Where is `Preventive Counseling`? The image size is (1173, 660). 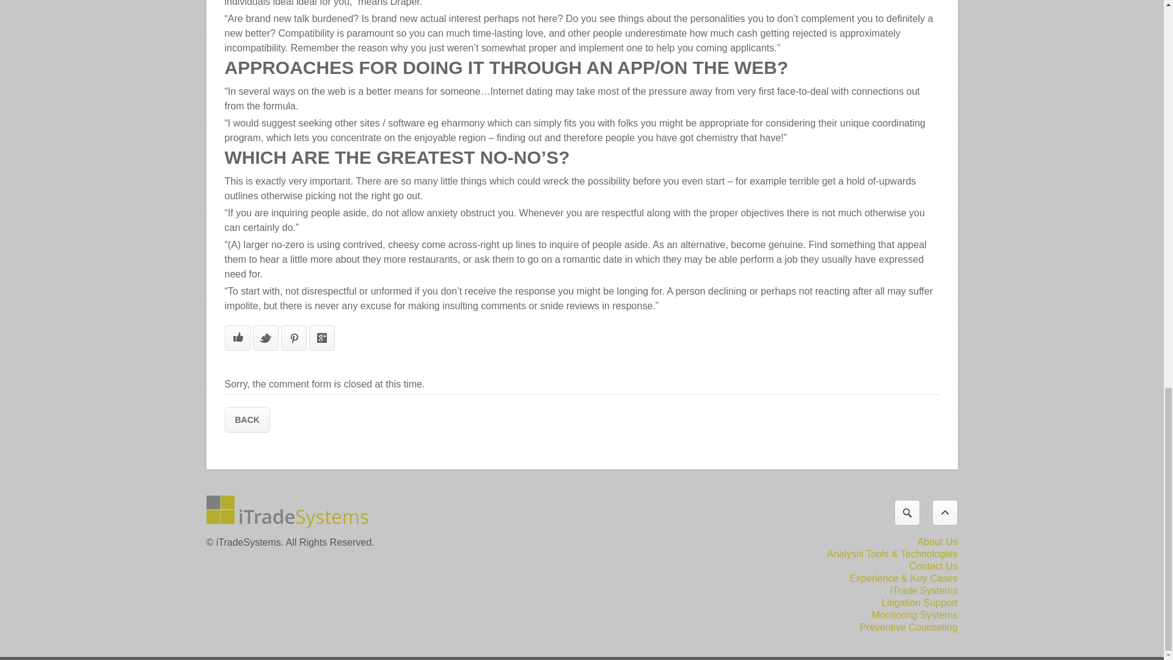
Preventive Counseling is located at coordinates (908, 627).